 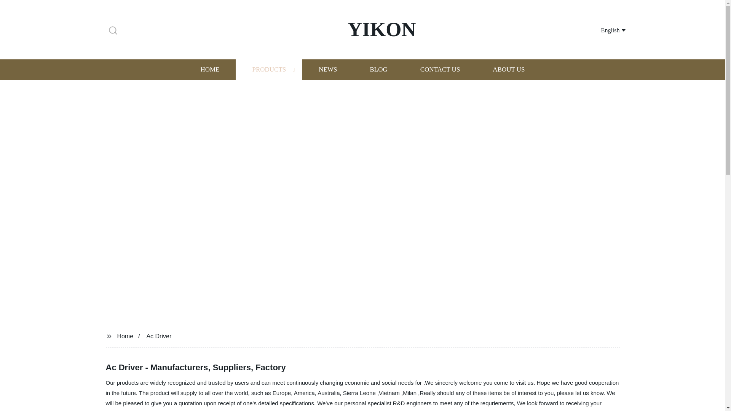 I want to click on ABOUT US, so click(x=509, y=69).